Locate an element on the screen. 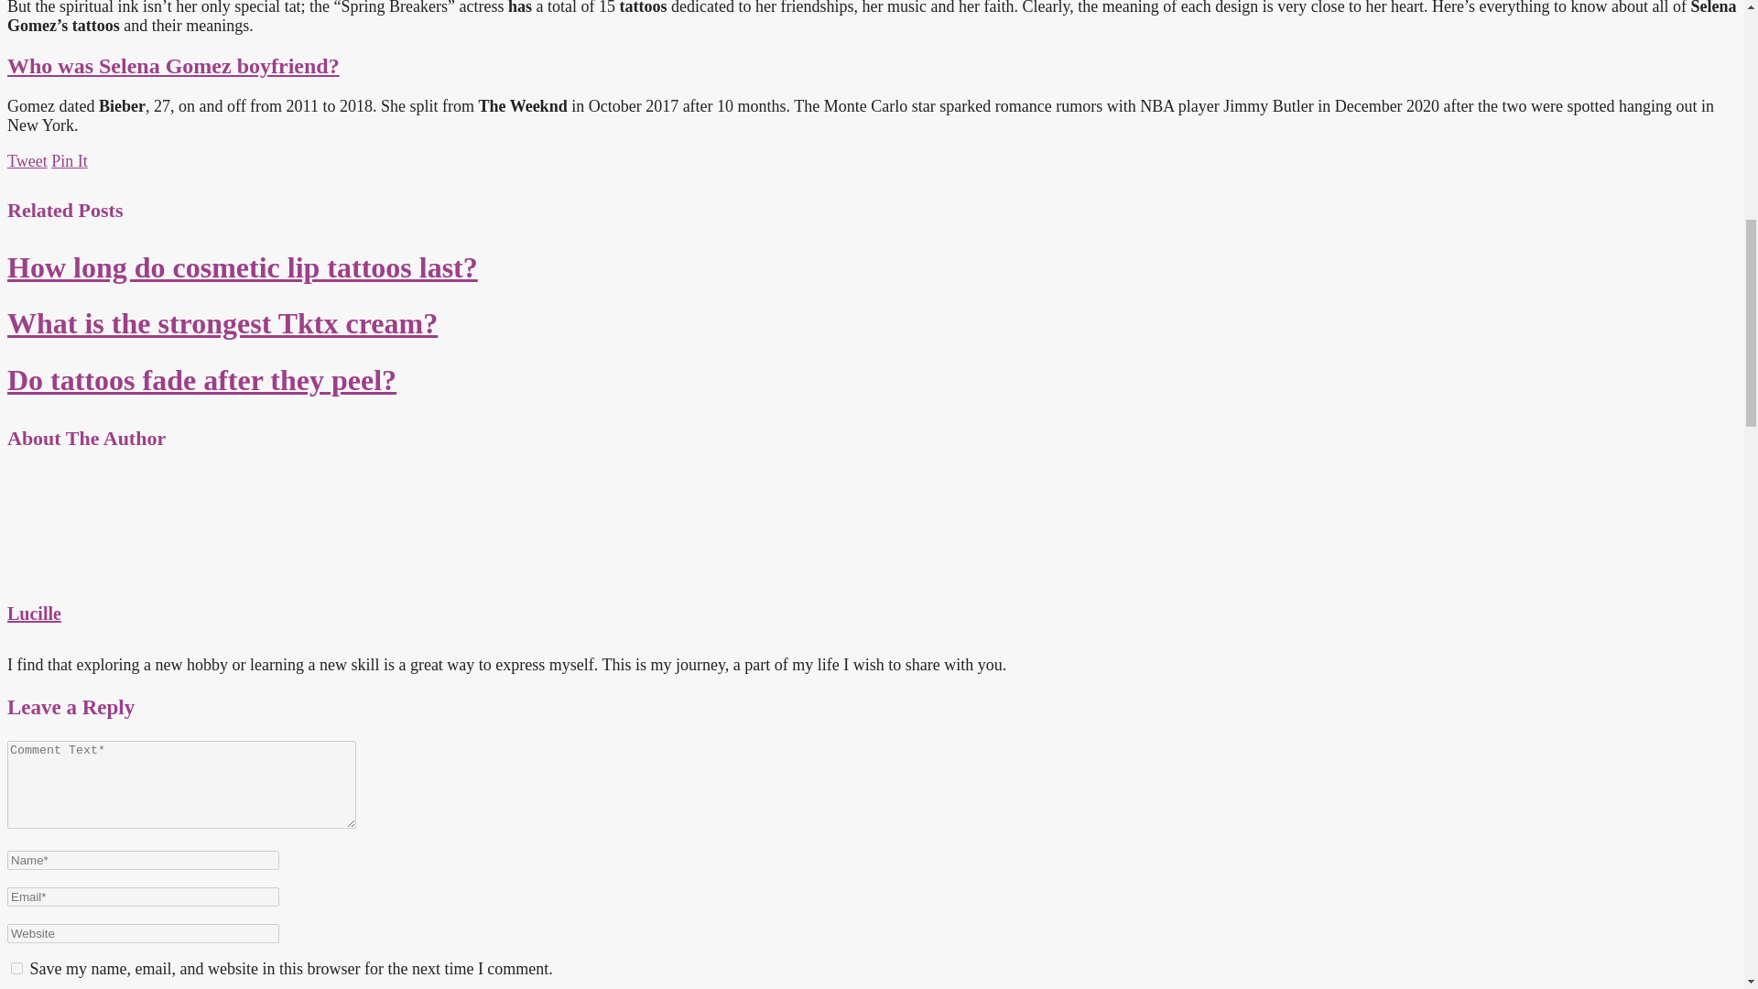 This screenshot has width=1758, height=989. Tweet is located at coordinates (27, 161).